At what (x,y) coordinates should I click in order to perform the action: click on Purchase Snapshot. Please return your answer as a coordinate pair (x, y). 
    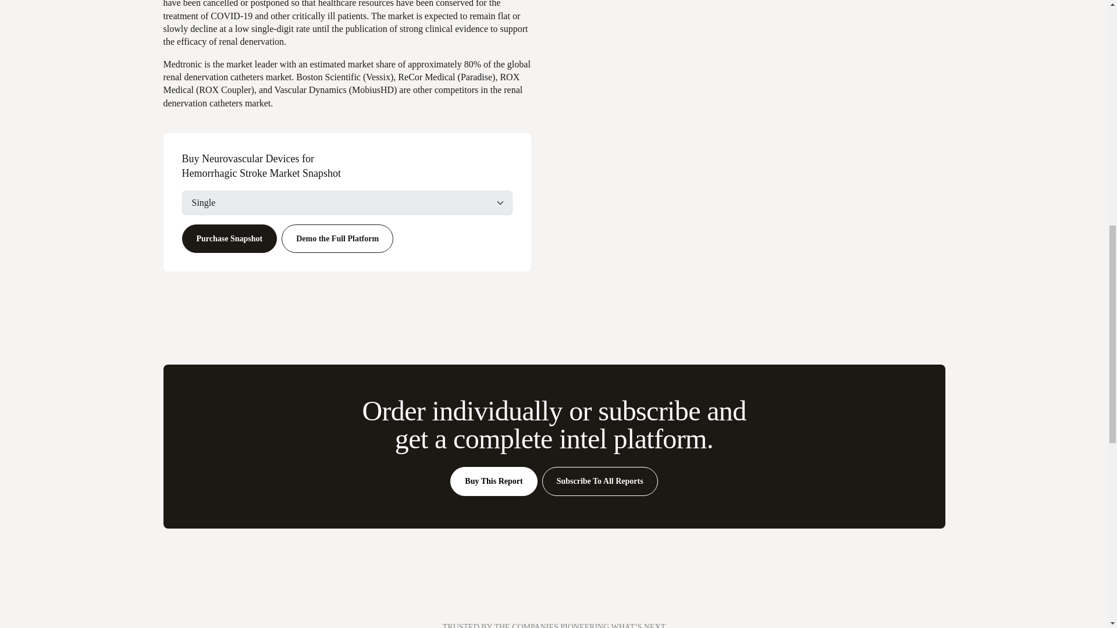
    Looking at the image, I should click on (229, 238).